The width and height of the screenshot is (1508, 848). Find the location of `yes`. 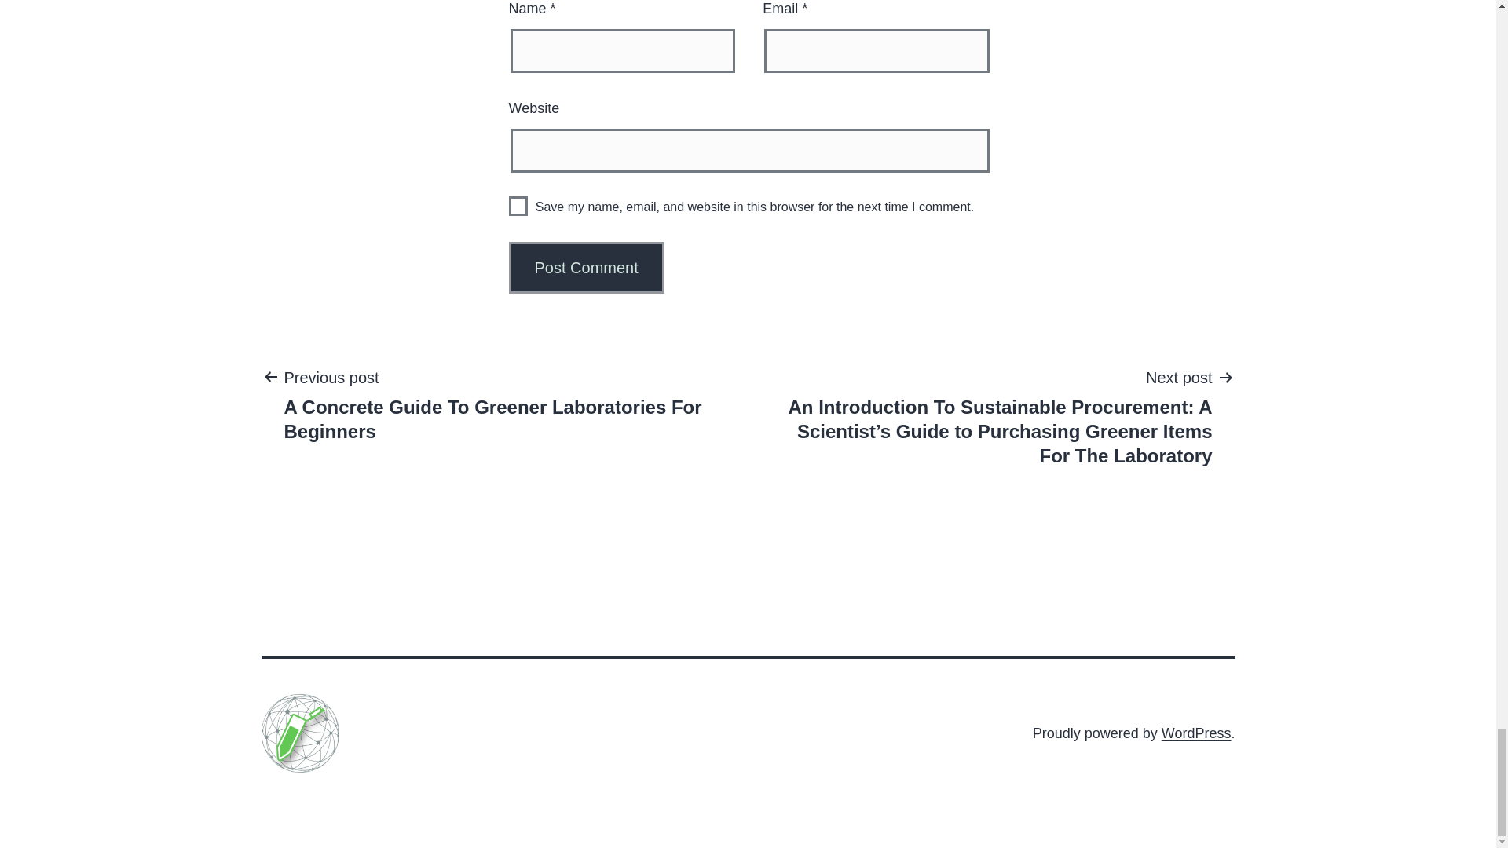

yes is located at coordinates (518, 206).